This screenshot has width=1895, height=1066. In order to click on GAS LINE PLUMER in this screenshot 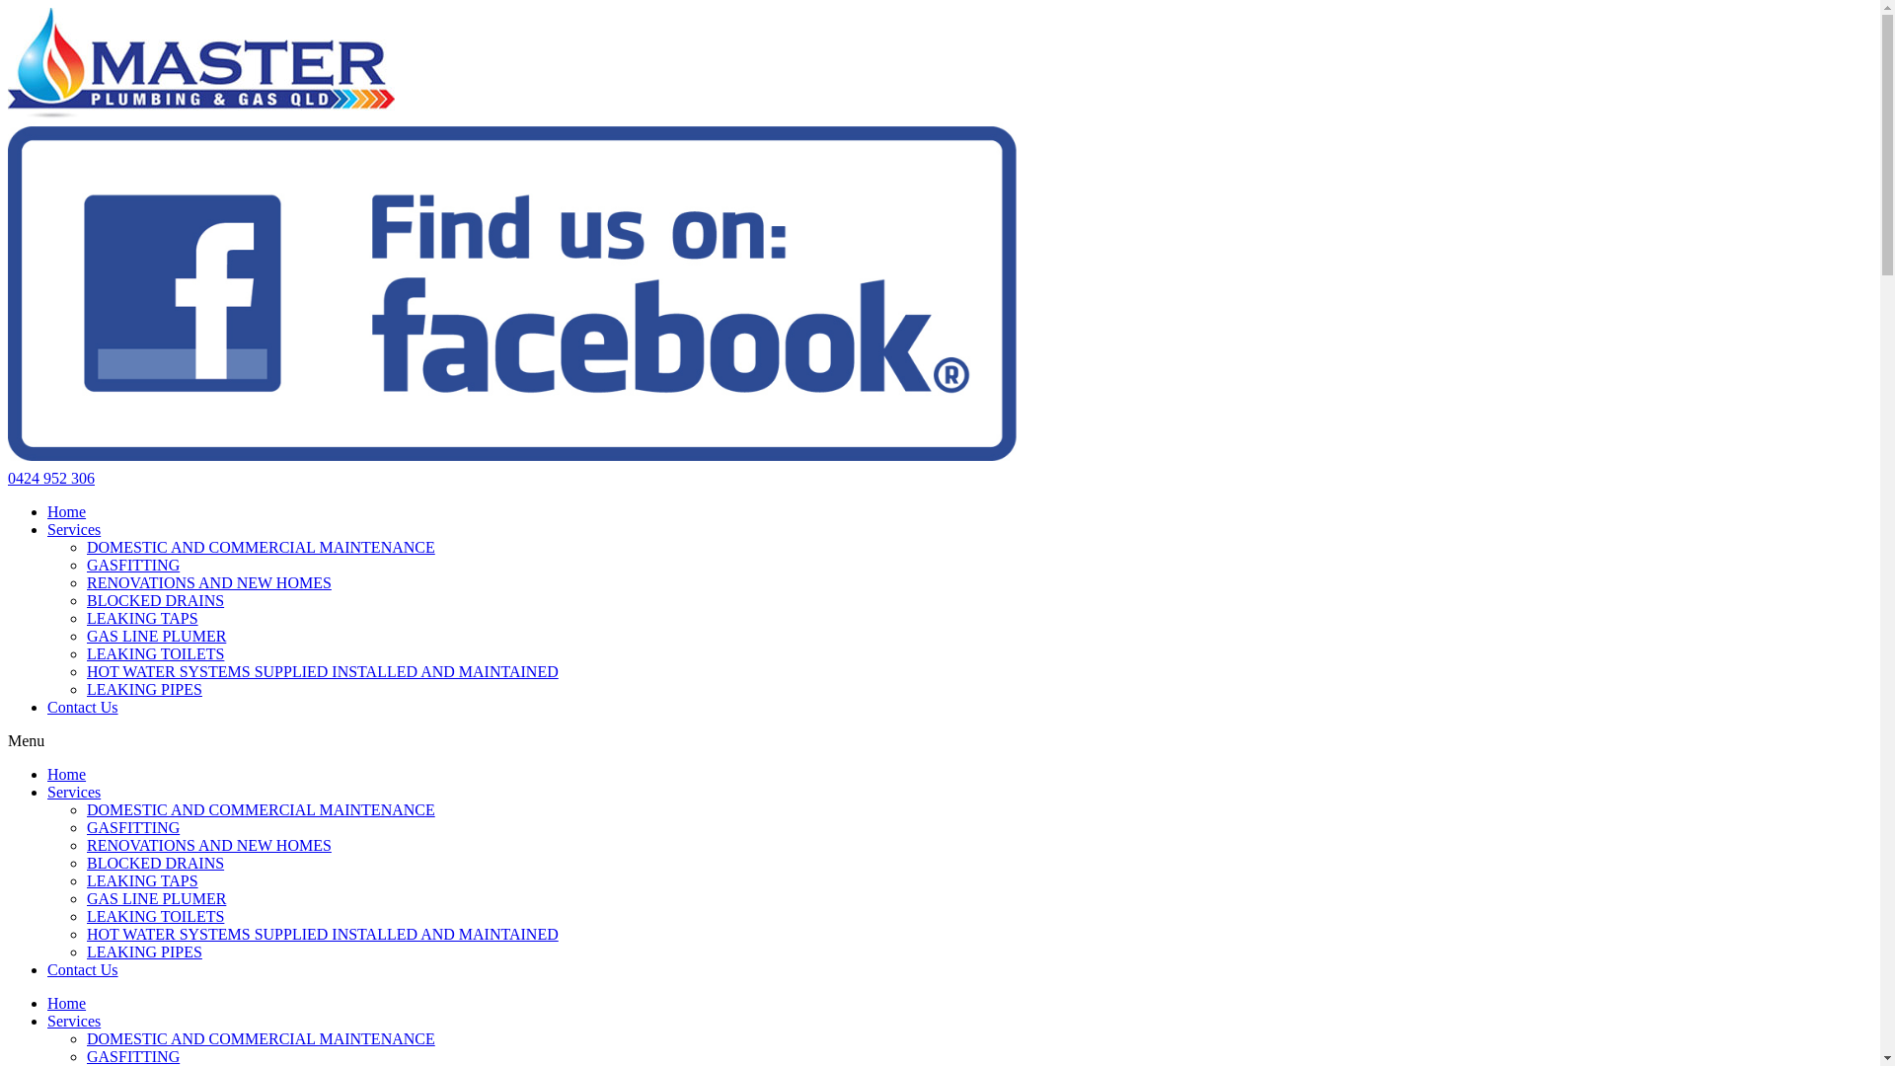, I will do `click(156, 898)`.